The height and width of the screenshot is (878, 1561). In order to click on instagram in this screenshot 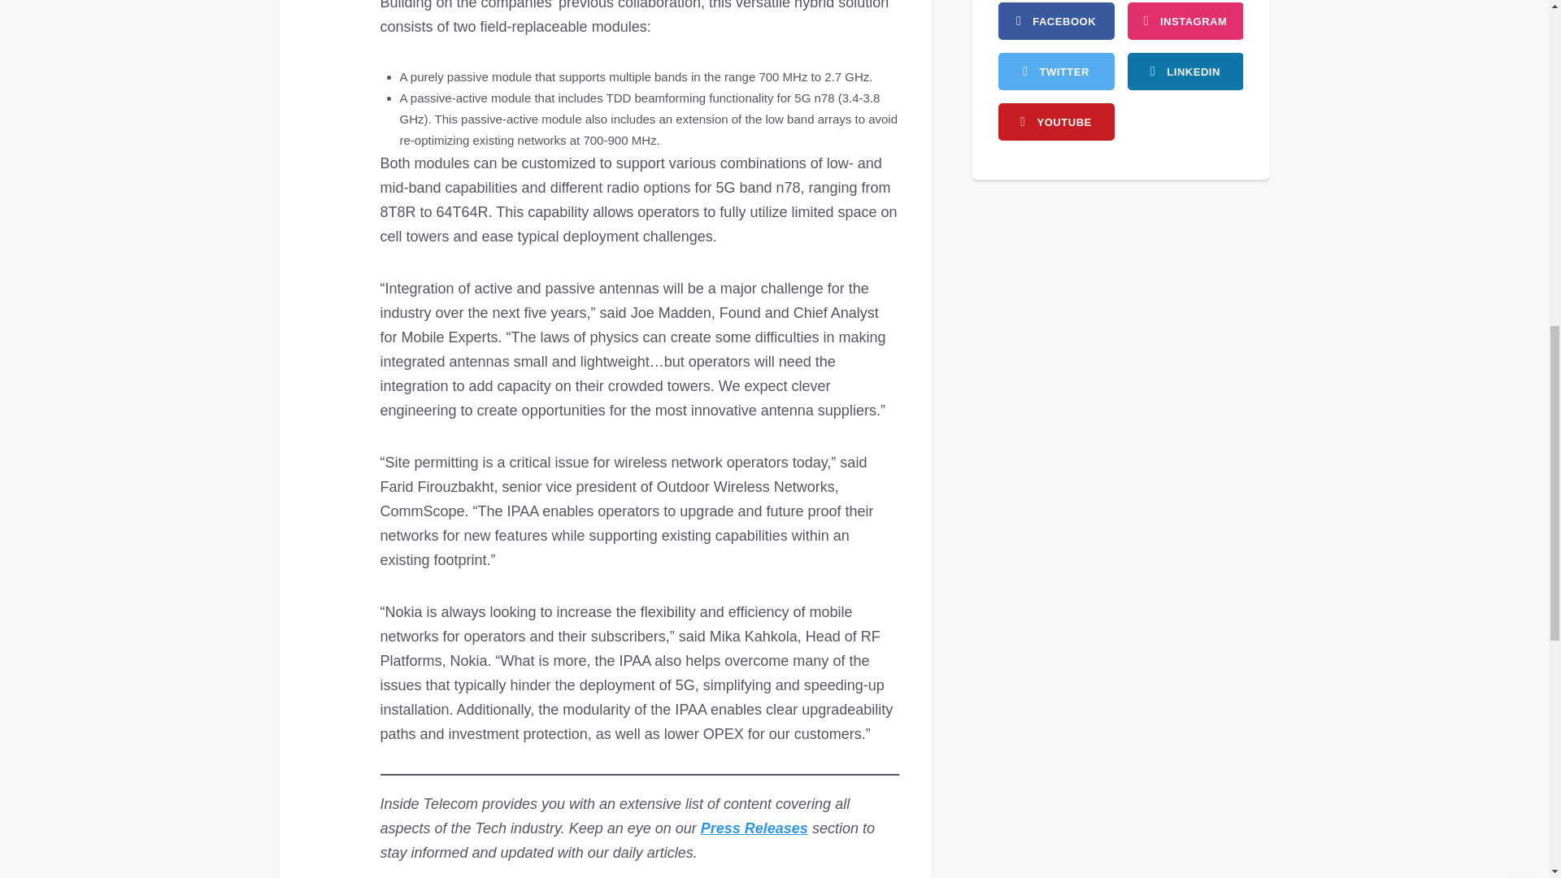, I will do `click(1185, 21)`.